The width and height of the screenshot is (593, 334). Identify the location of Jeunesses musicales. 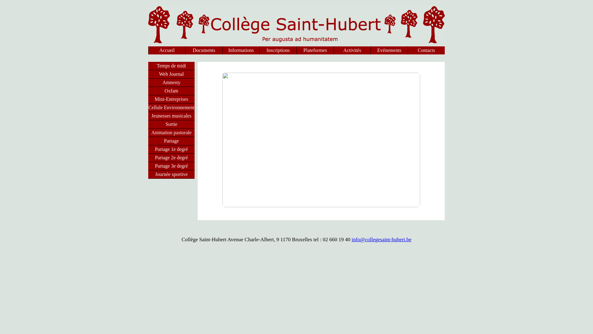
(171, 116).